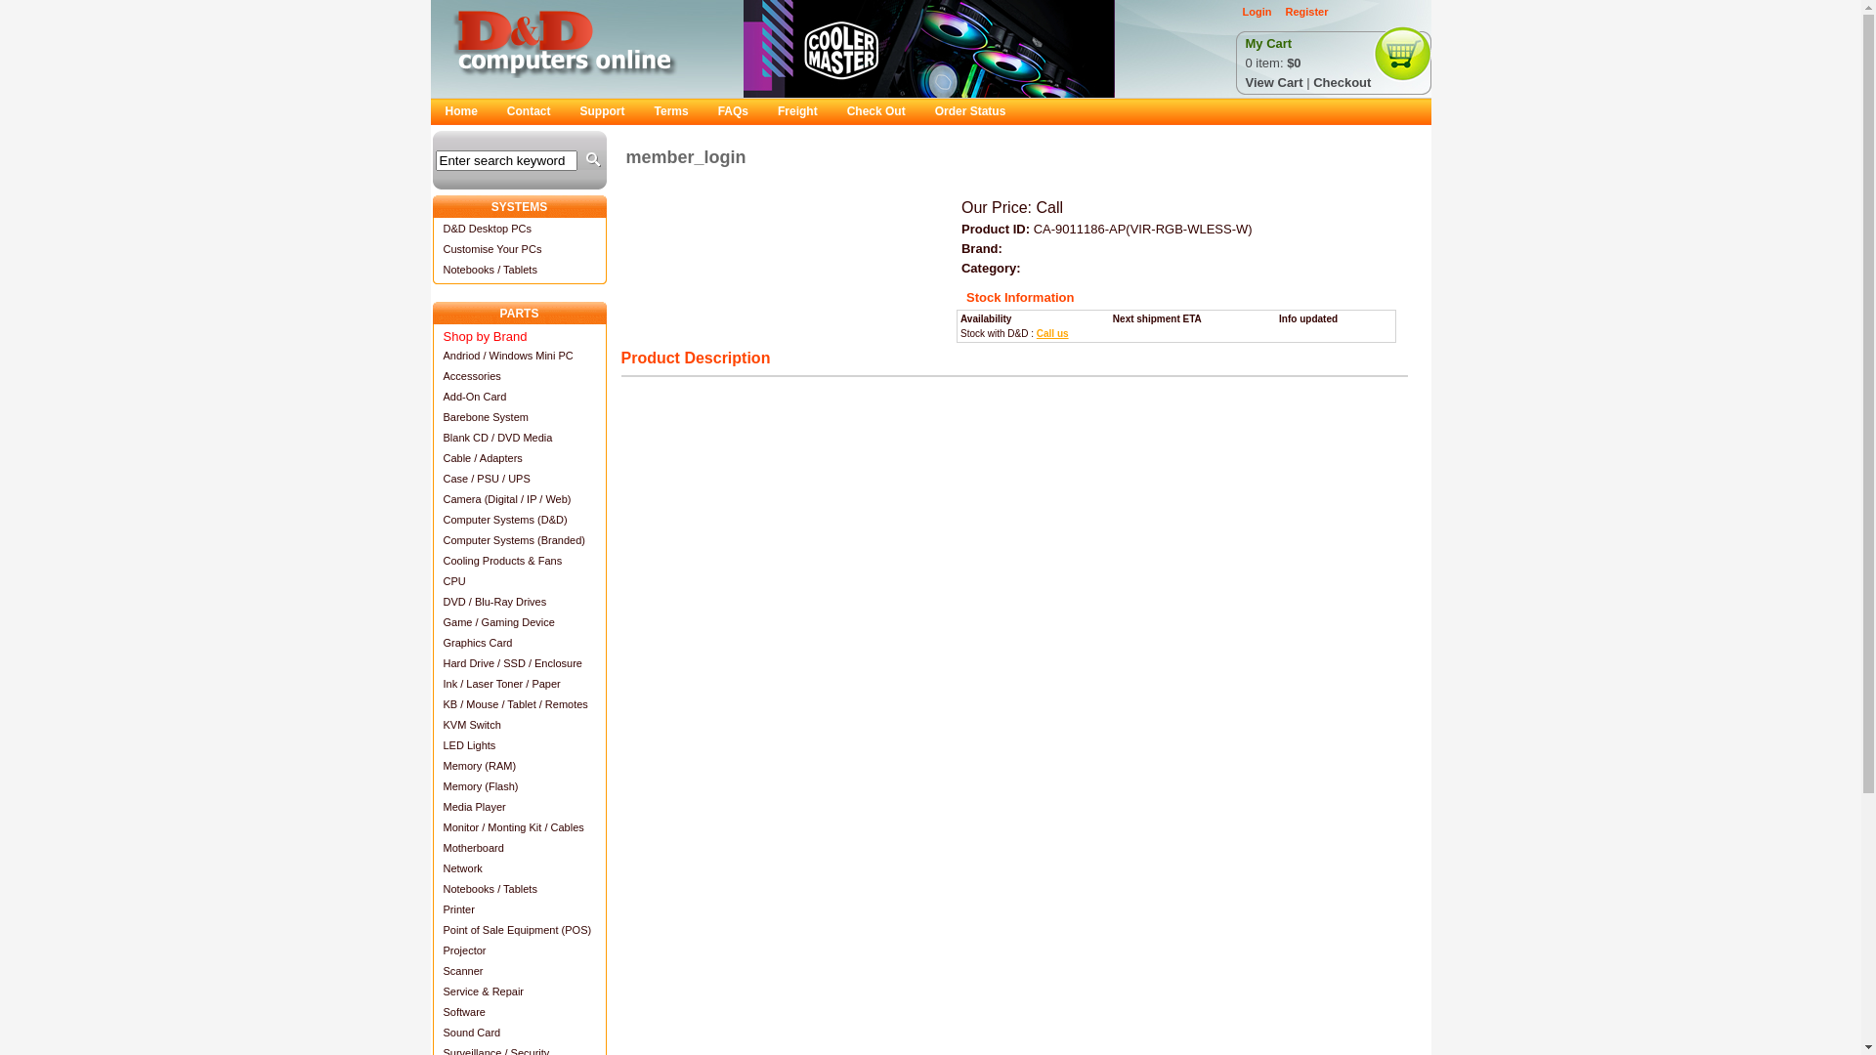 This screenshot has width=1876, height=1055. What do you see at coordinates (672, 111) in the screenshot?
I see `Terms` at bounding box center [672, 111].